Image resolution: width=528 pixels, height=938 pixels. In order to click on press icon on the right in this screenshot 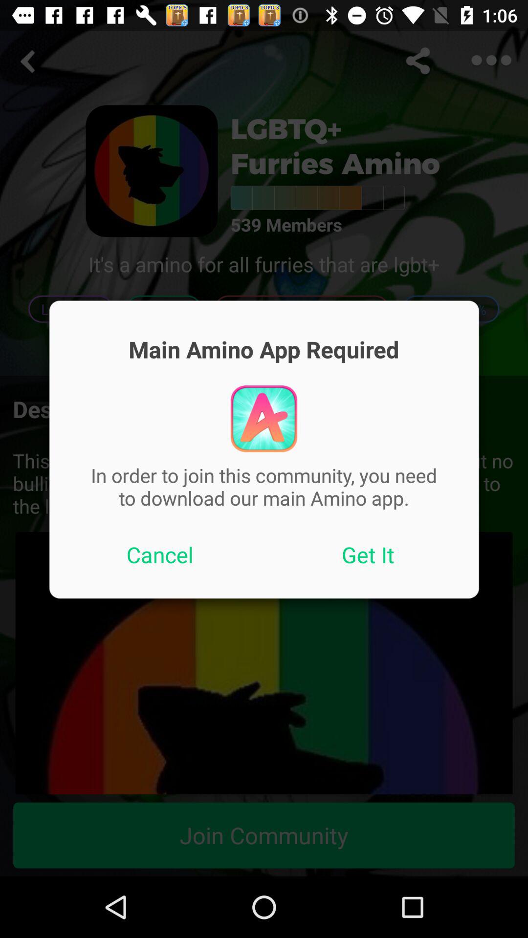, I will do `click(368, 554)`.